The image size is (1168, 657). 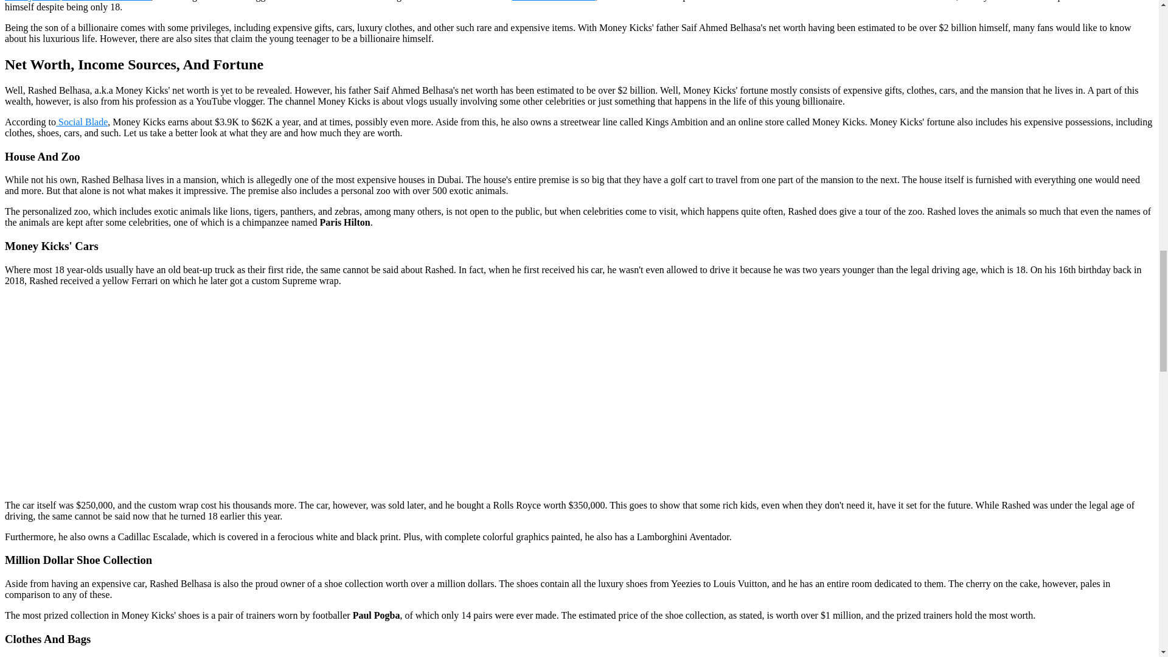 What do you see at coordinates (45, 1) in the screenshot?
I see `Money Kicks, a.k.a` at bounding box center [45, 1].